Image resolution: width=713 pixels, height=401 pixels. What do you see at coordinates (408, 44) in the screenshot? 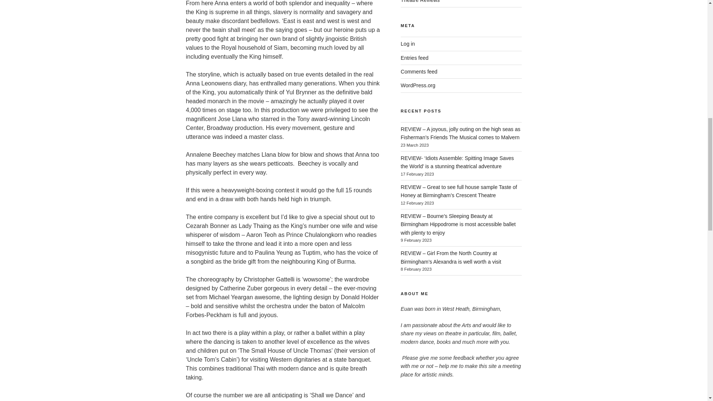
I see `Log in` at bounding box center [408, 44].